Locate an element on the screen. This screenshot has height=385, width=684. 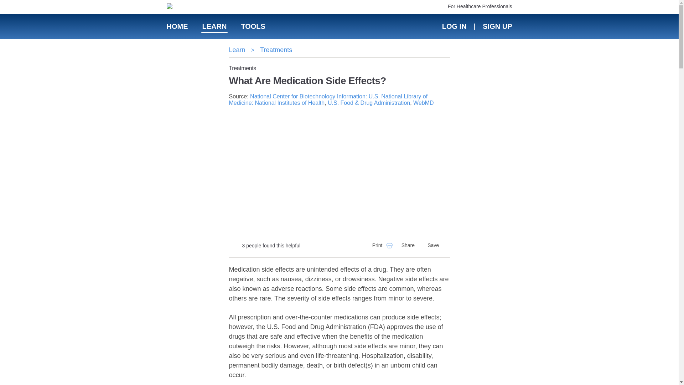
WebMD is located at coordinates (423, 103).